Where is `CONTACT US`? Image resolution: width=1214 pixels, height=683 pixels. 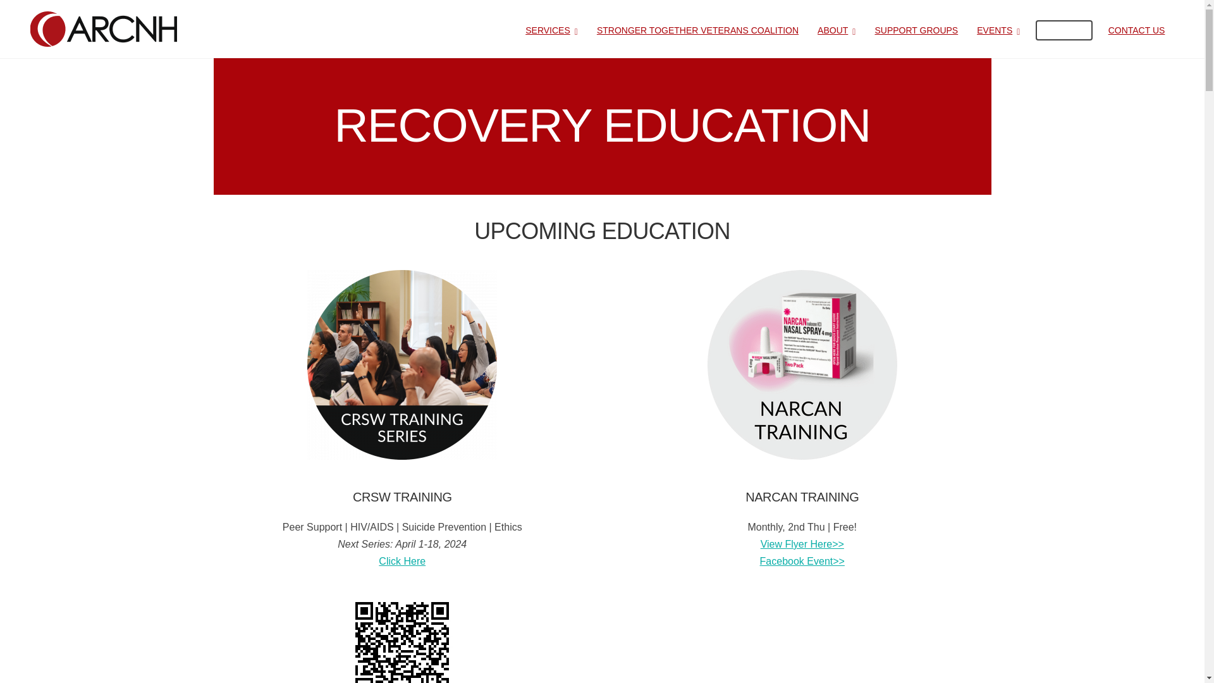
CONTACT US is located at coordinates (1137, 29).